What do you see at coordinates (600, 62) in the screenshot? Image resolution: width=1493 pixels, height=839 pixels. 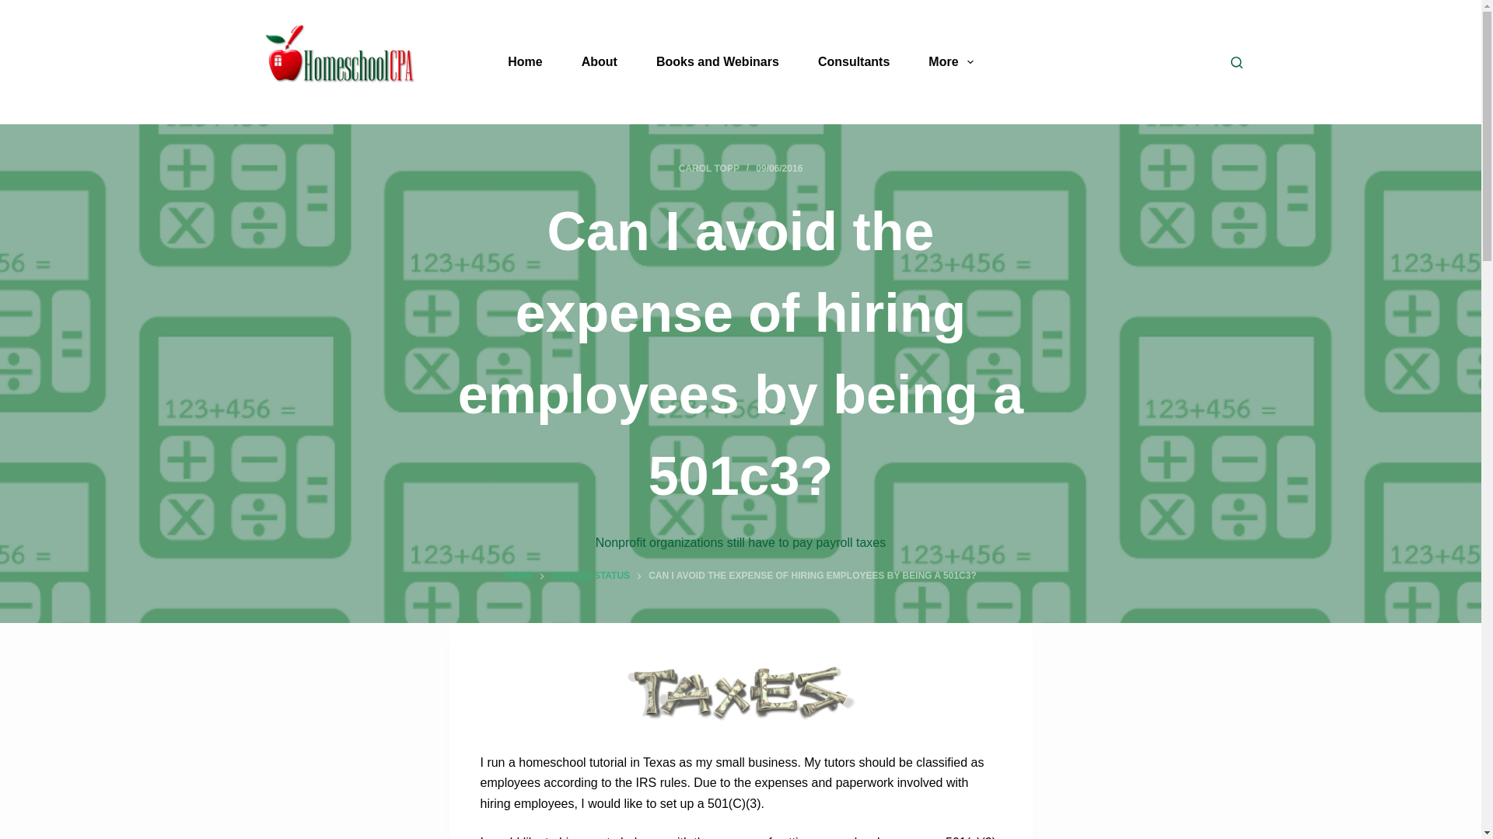 I see `About` at bounding box center [600, 62].